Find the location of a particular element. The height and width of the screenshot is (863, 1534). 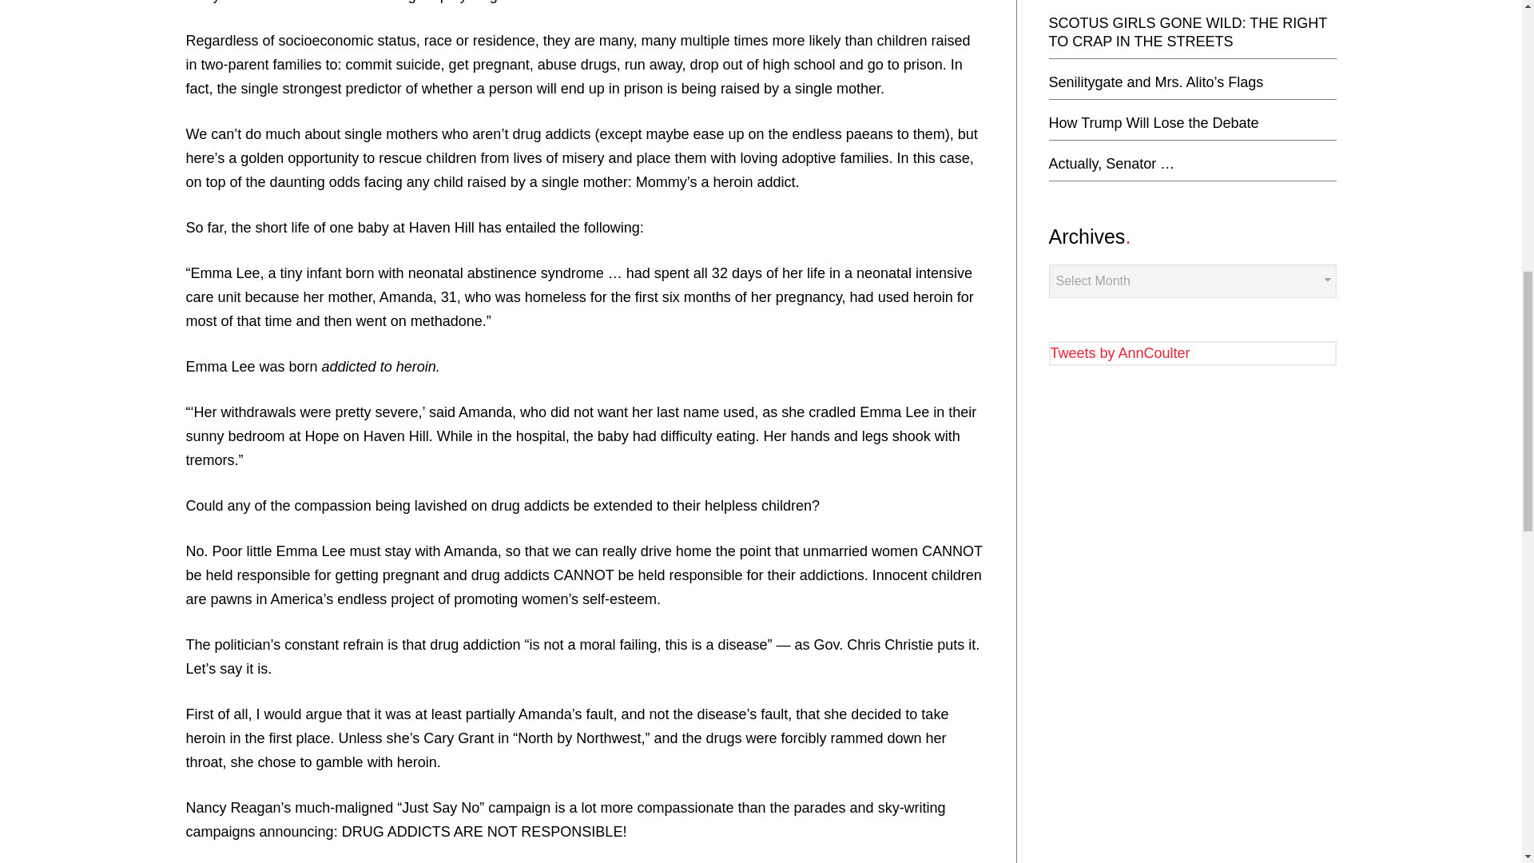

SCOTUS GIRLS GONE WILD: THE RIGHT TO CRAP IN THE STREETS is located at coordinates (1187, 32).